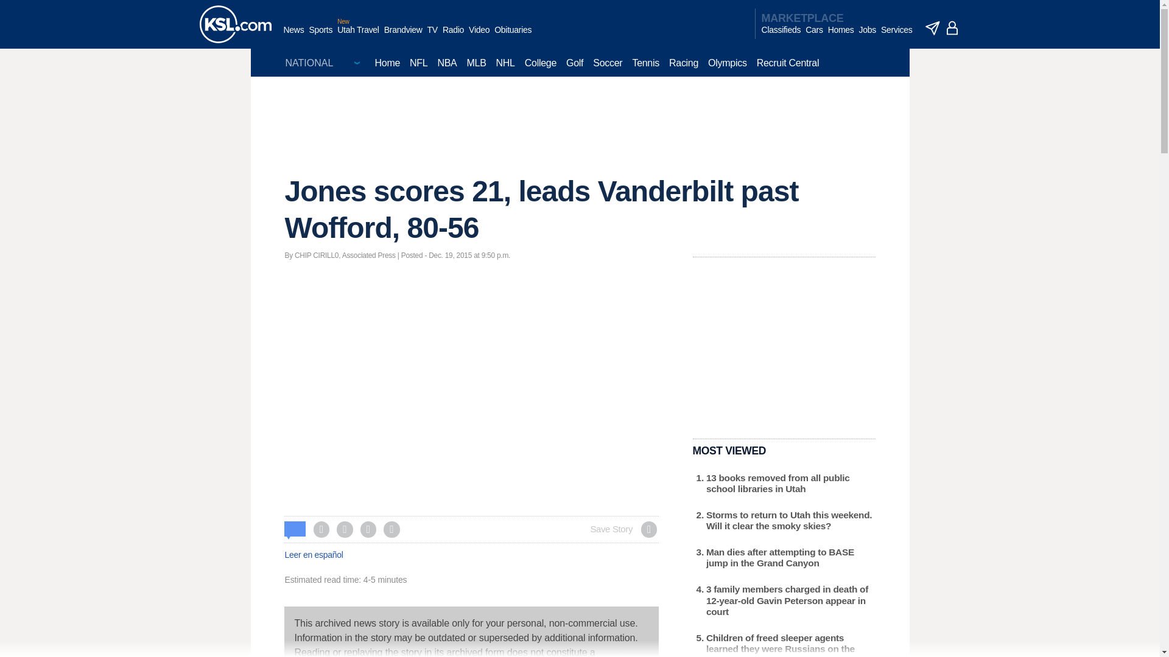  I want to click on KSL homepage, so click(235, 24).